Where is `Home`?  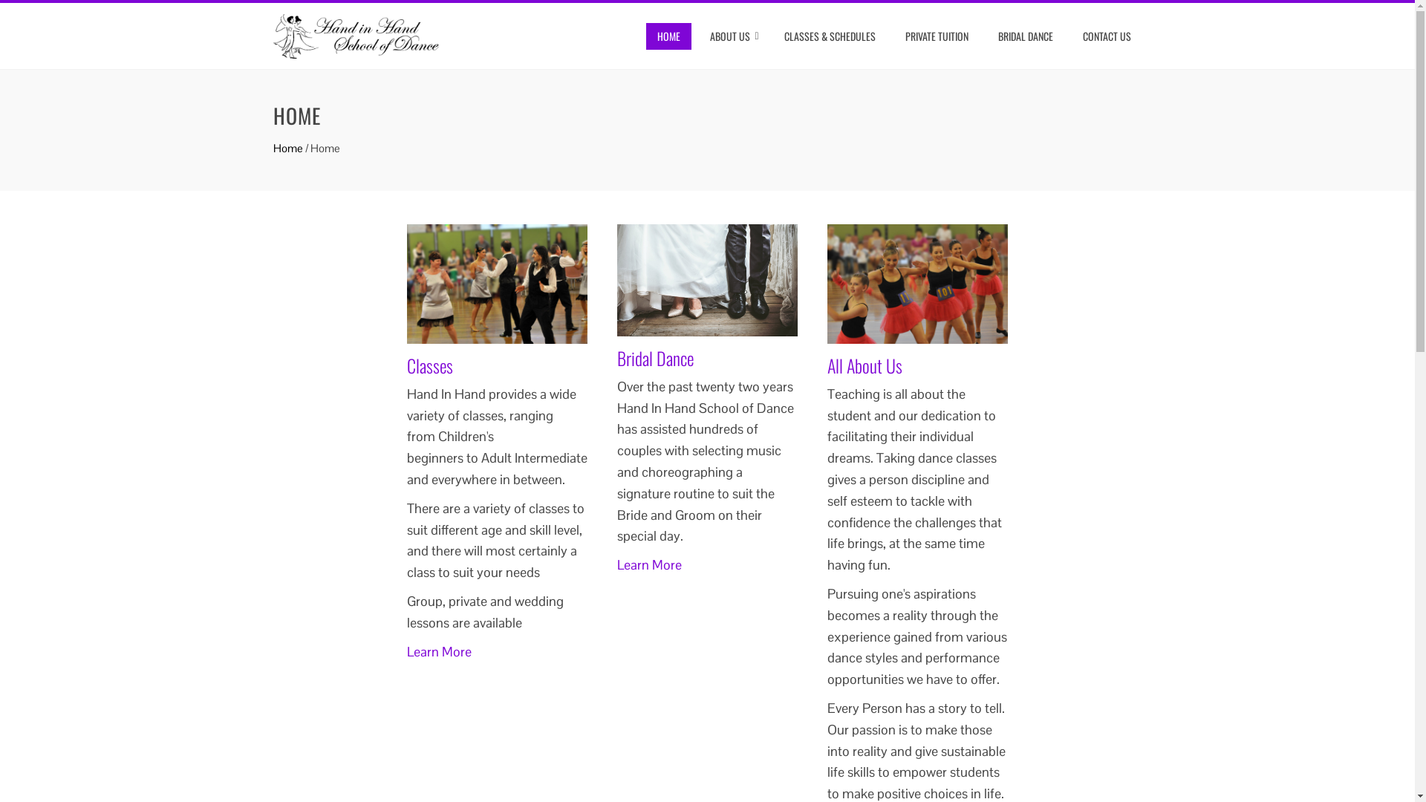 Home is located at coordinates (288, 149).